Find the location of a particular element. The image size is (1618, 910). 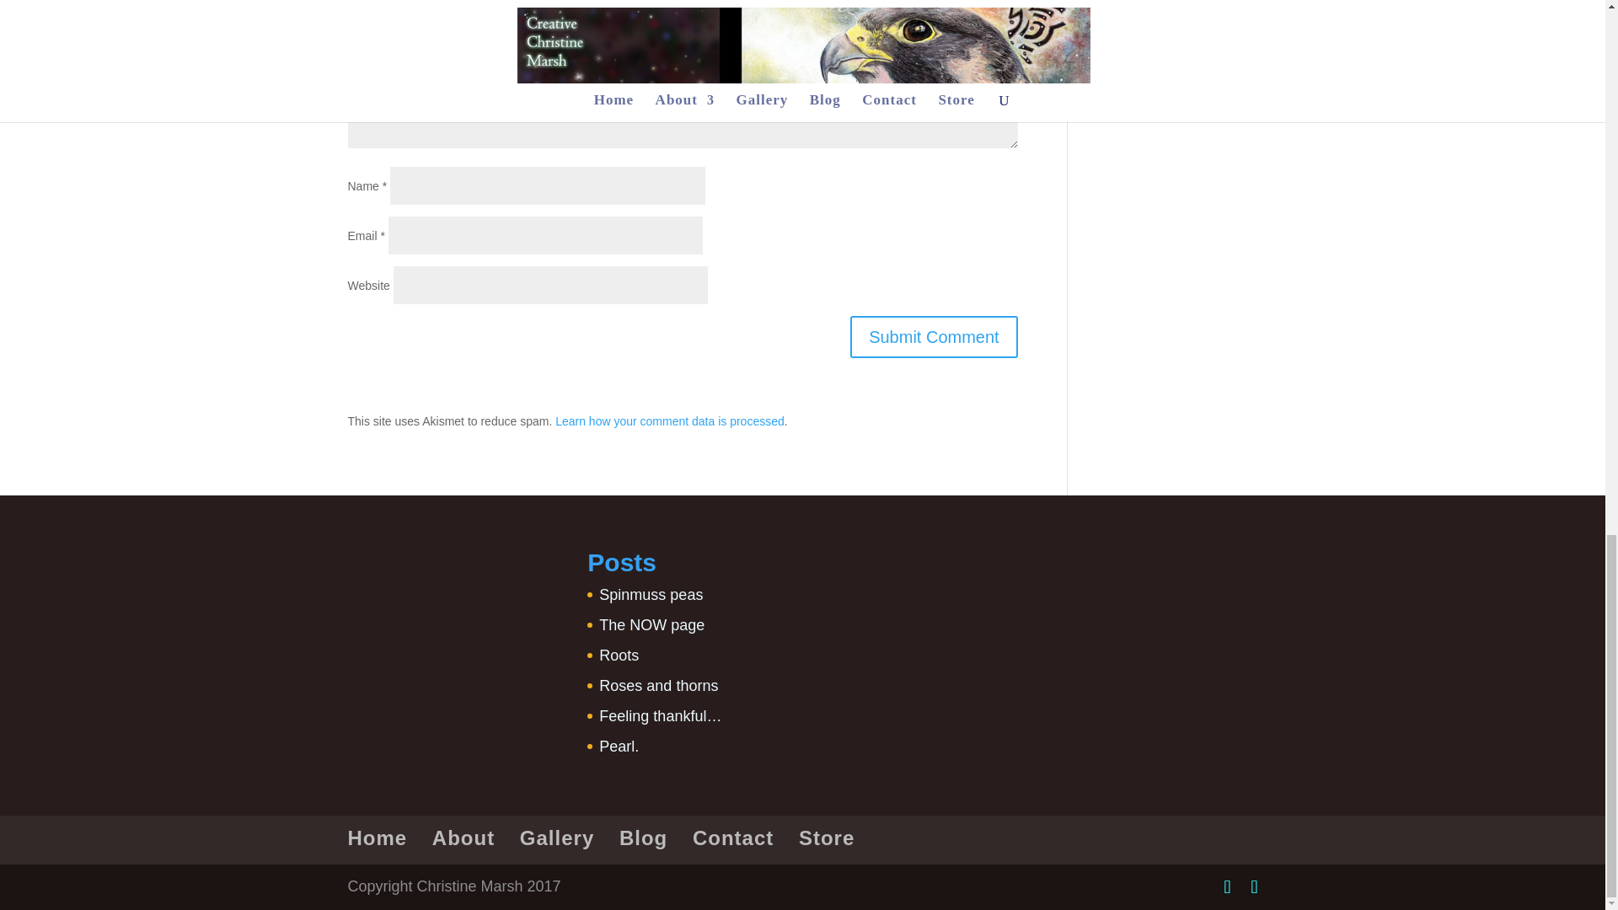

About is located at coordinates (463, 838).